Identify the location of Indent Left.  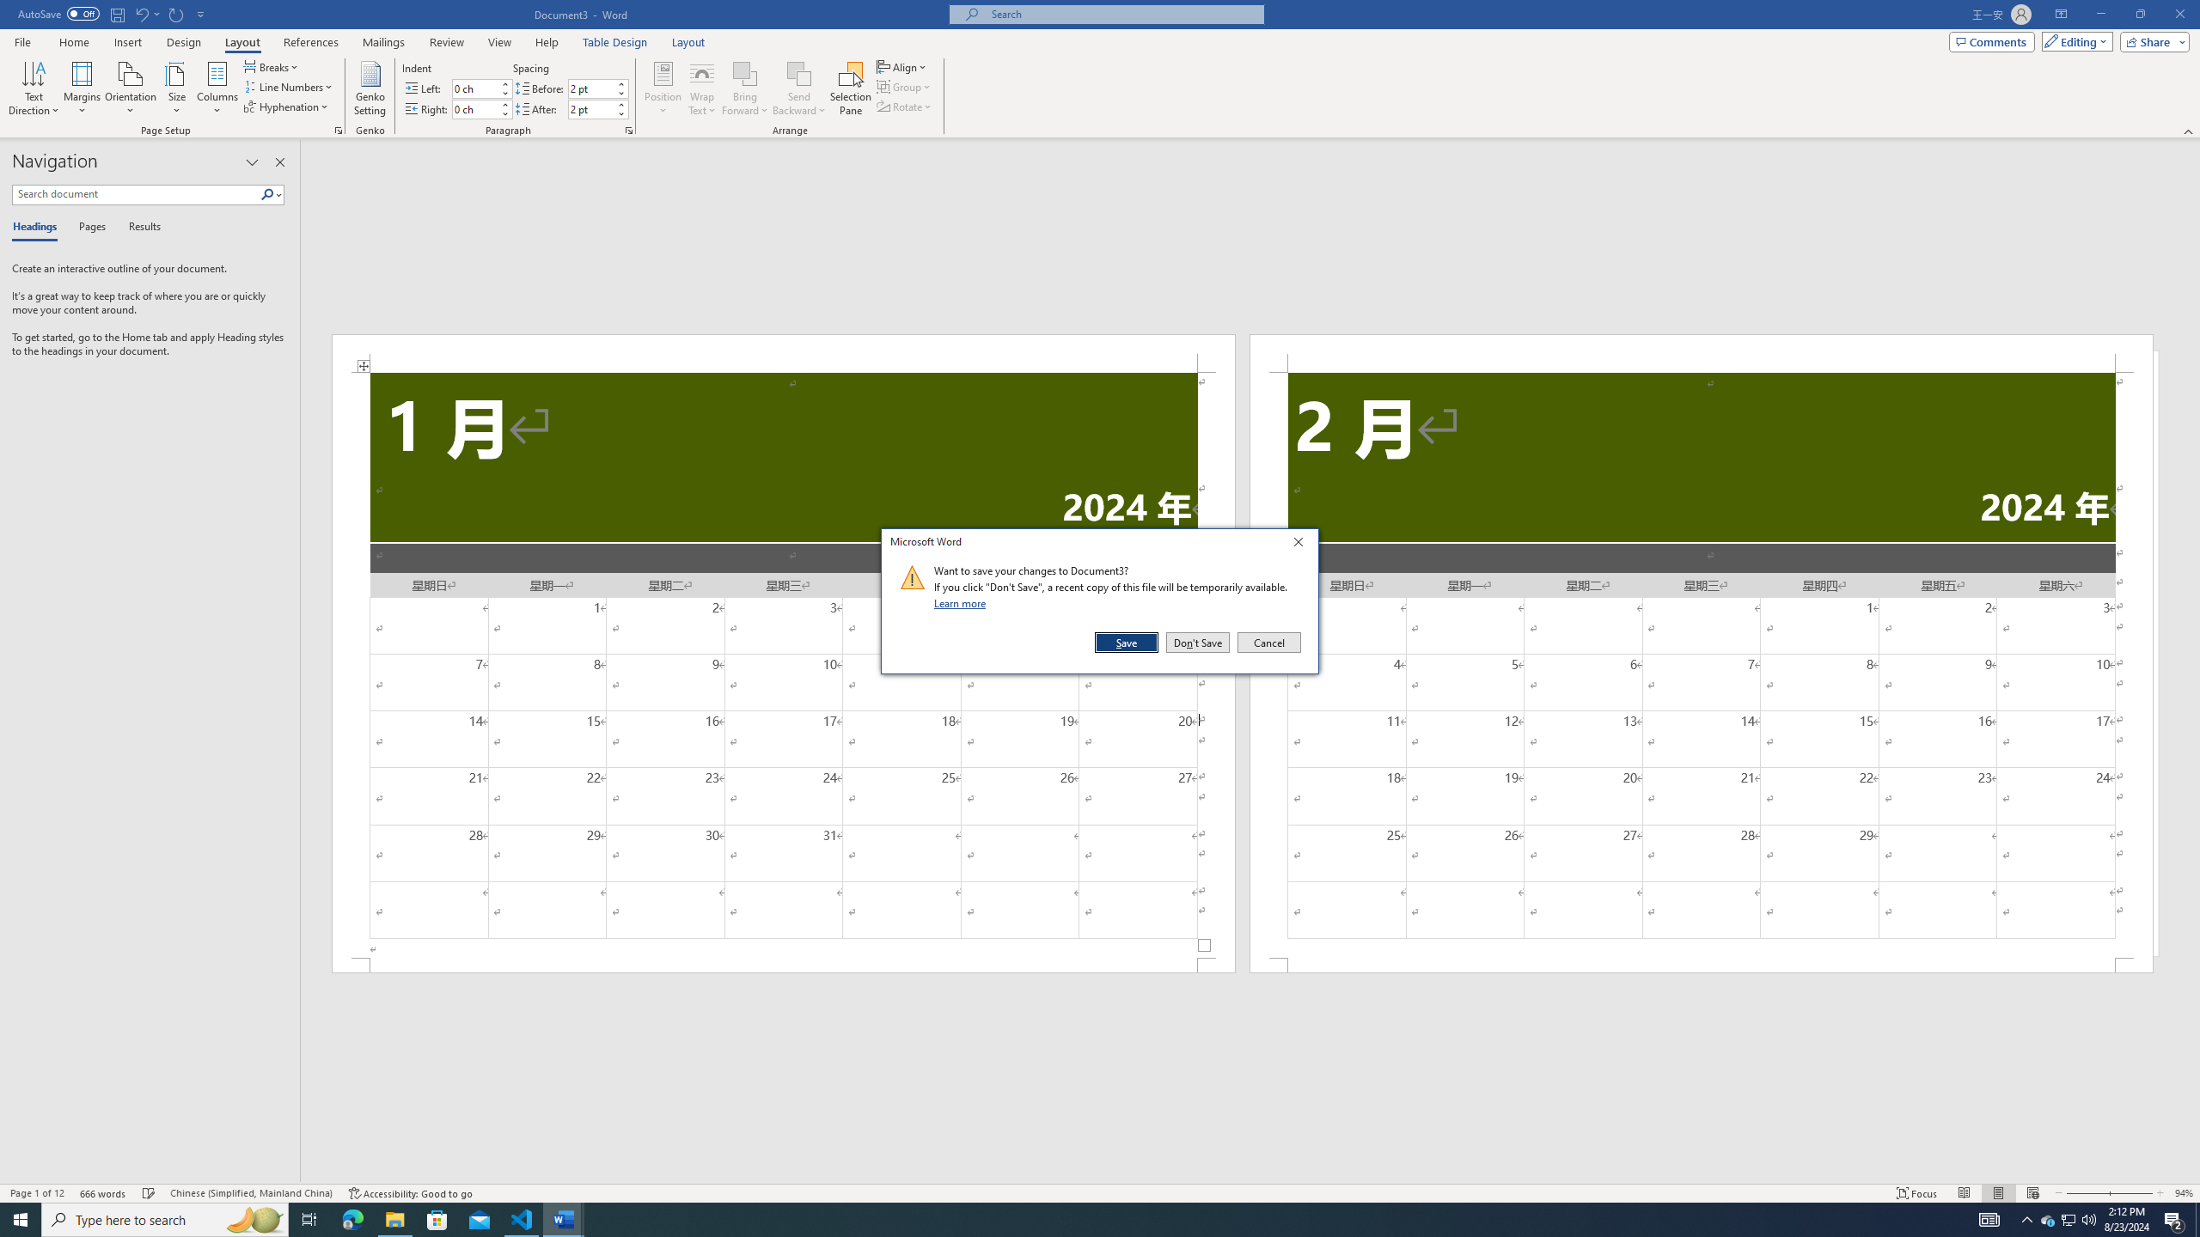
(474, 88).